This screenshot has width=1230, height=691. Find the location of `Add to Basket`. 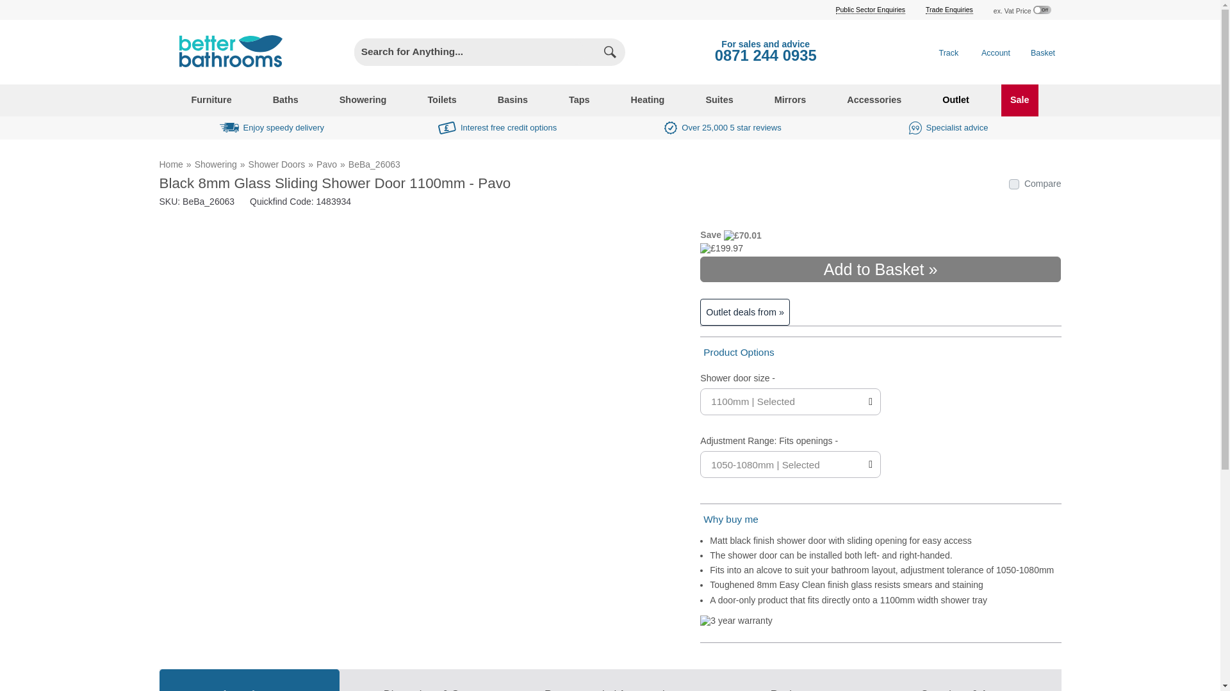

Add to Basket is located at coordinates (880, 269).